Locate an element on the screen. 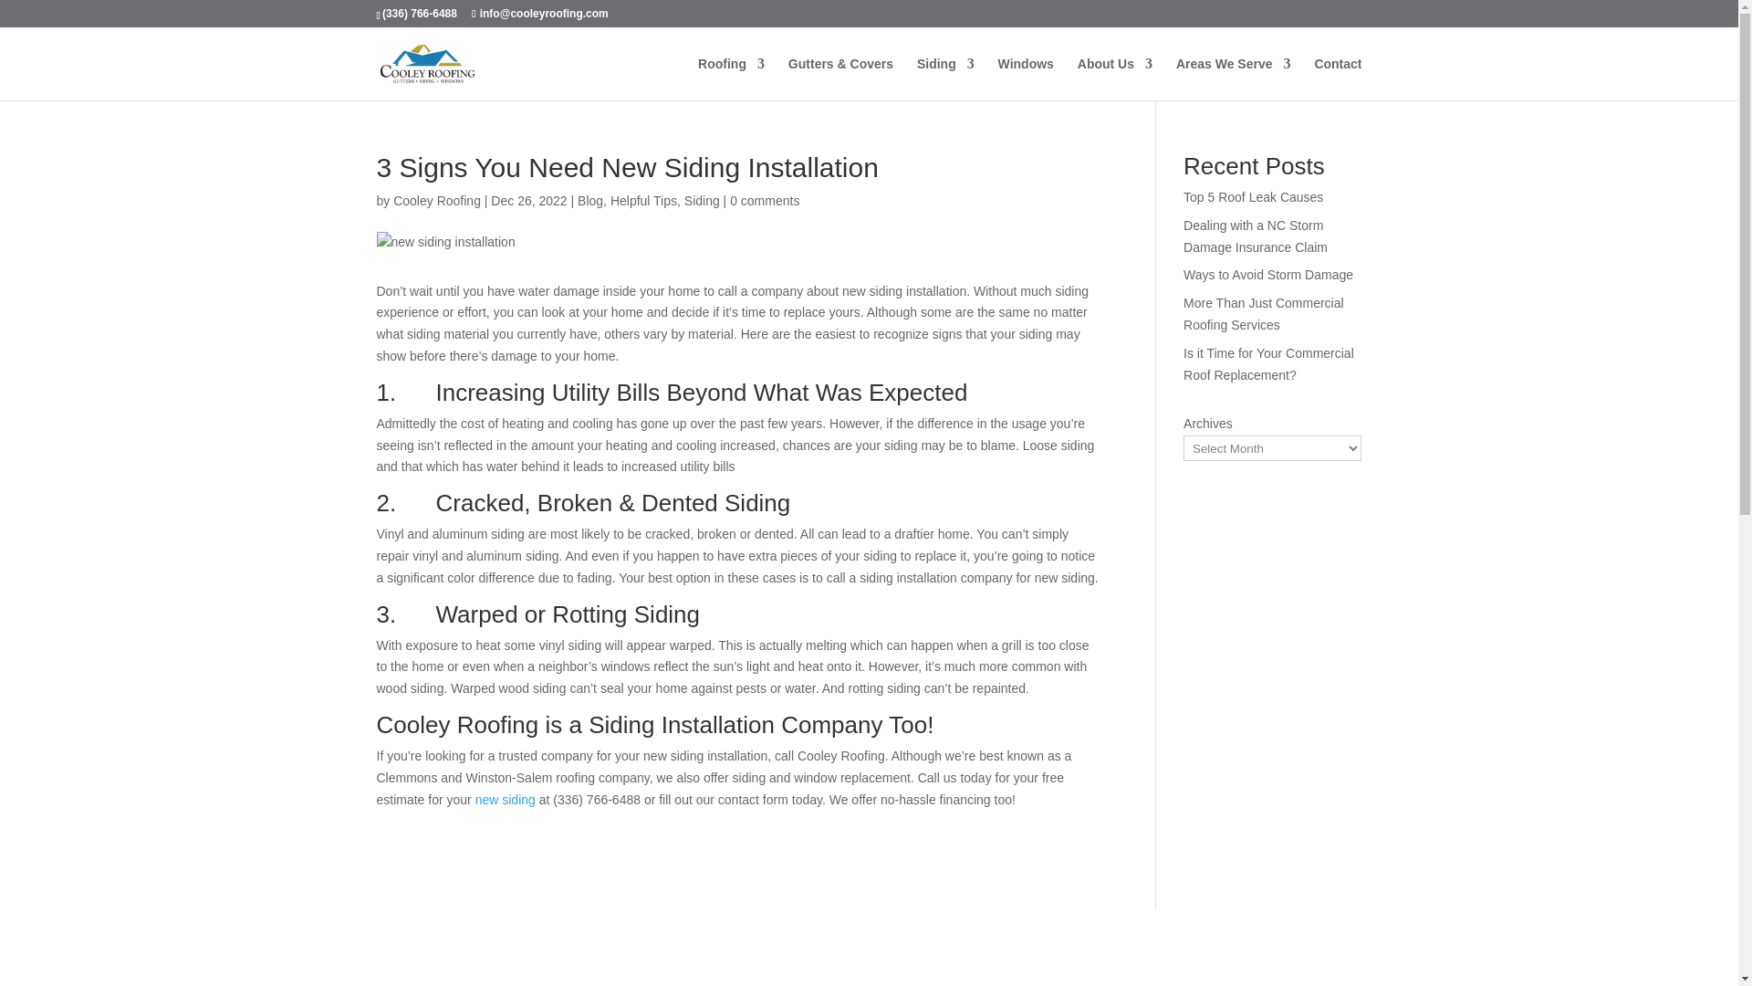 The image size is (1752, 986). Contact is located at coordinates (1338, 79).